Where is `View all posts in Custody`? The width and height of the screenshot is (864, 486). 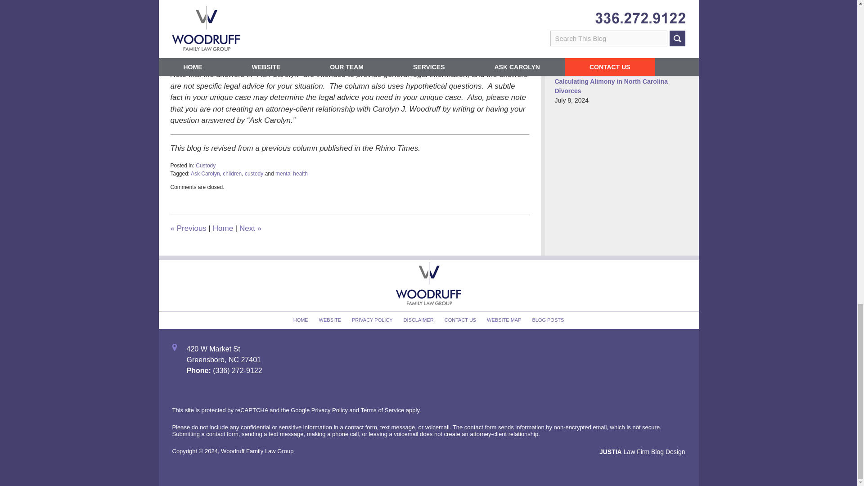 View all posts in Custody is located at coordinates (205, 165).